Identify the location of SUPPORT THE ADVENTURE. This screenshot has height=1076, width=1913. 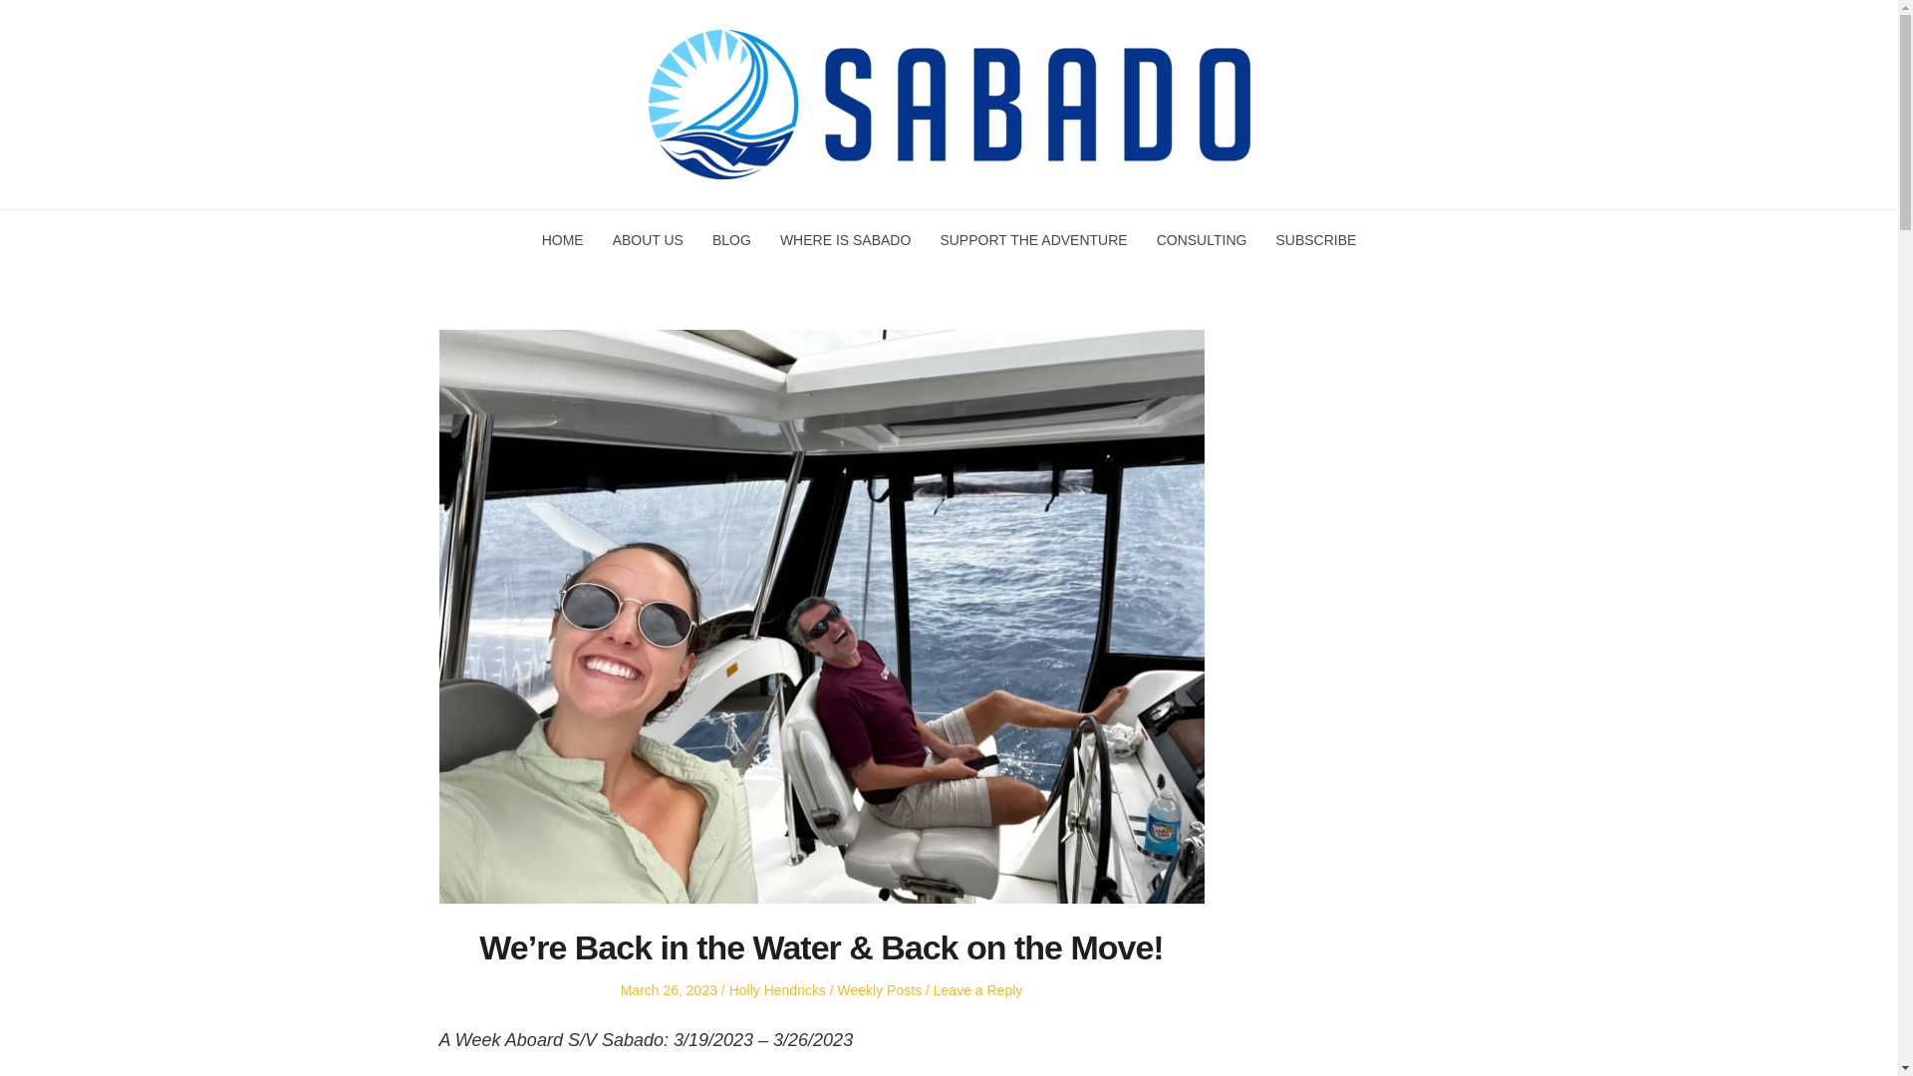
(1032, 240).